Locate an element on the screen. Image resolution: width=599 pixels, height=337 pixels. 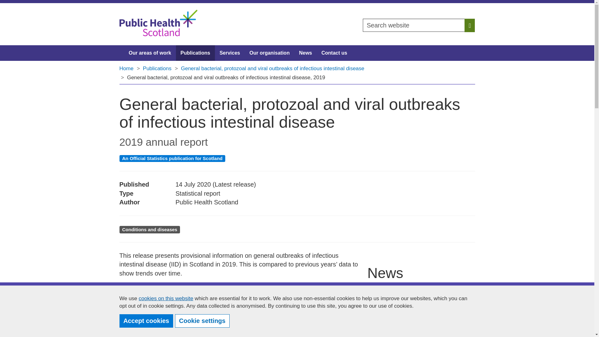
Submit is located at coordinates (15, 7).